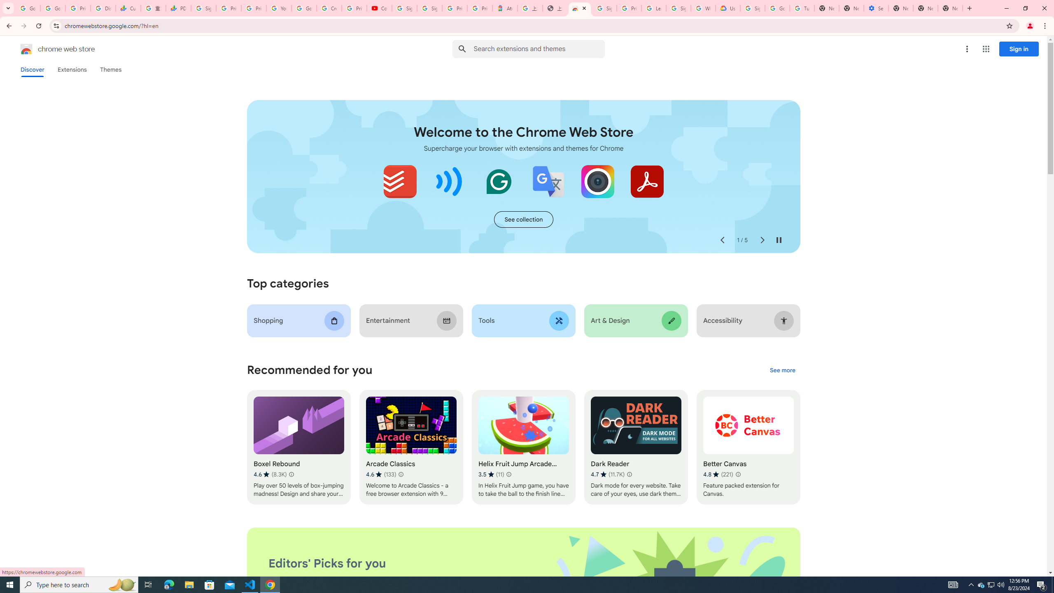 This screenshot has width=1054, height=593. Describe the element at coordinates (722, 240) in the screenshot. I see `Previous slide` at that location.